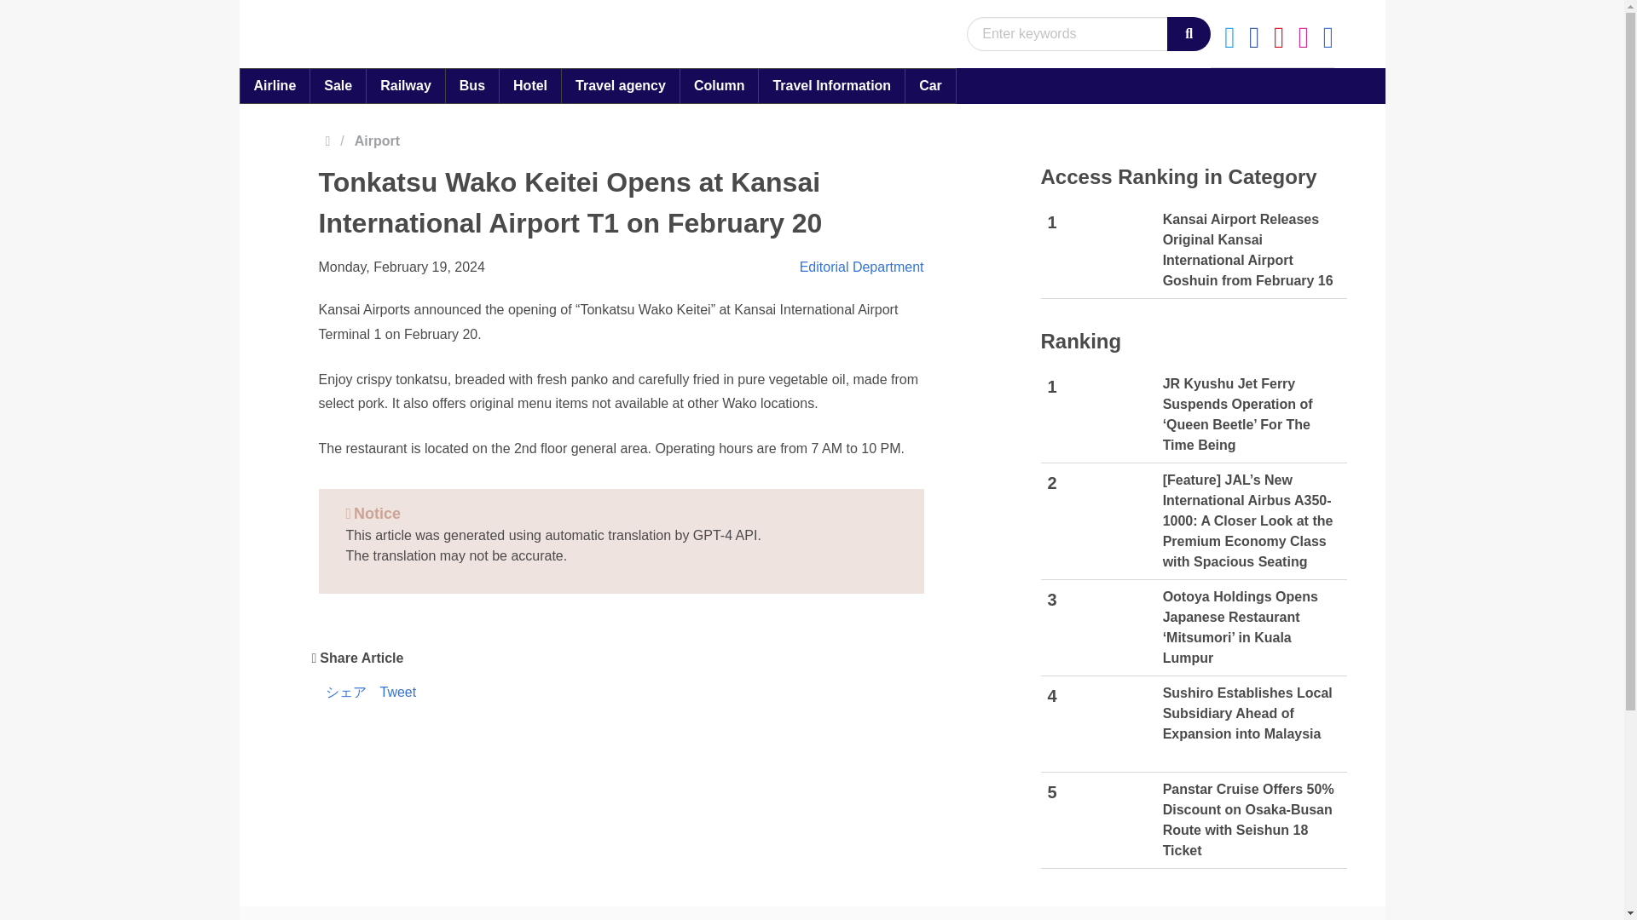  I want to click on Editorial Department, so click(862, 266).